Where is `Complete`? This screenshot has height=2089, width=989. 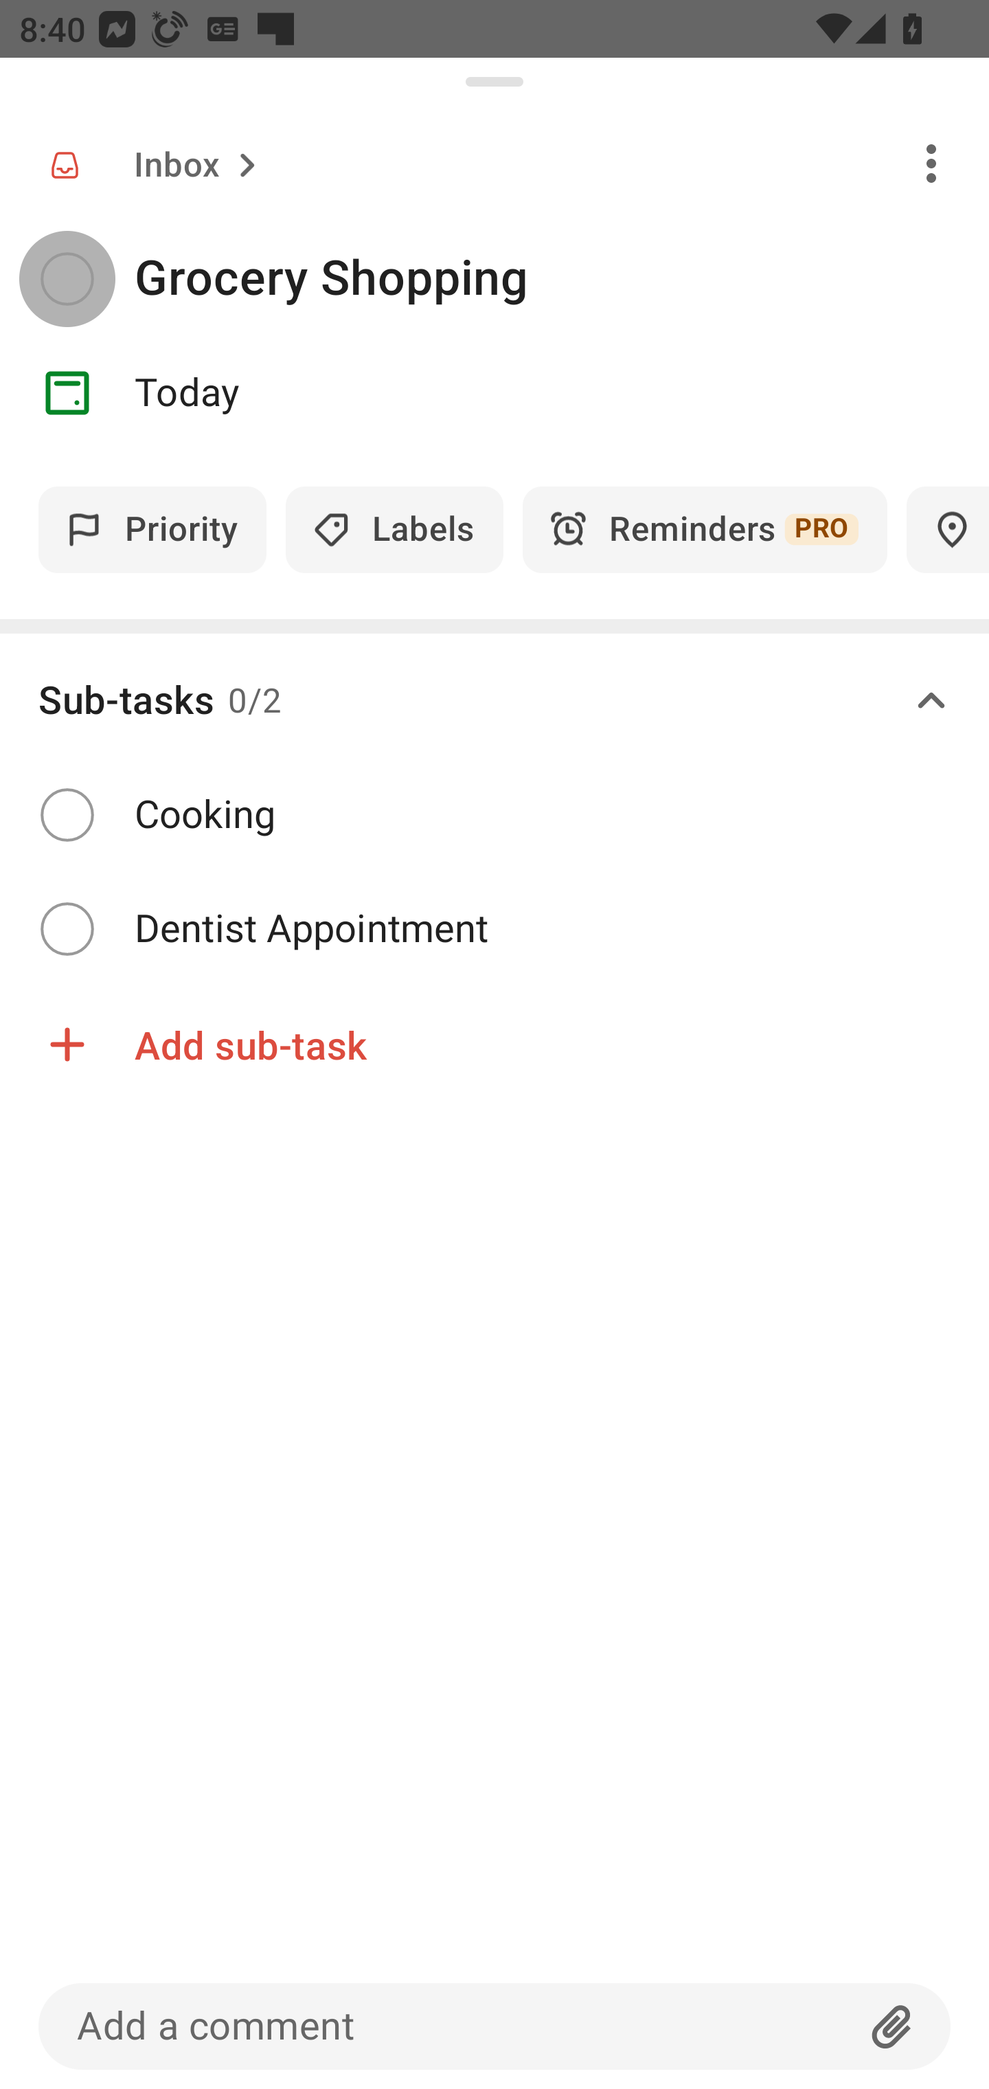 Complete is located at coordinates (67, 279).